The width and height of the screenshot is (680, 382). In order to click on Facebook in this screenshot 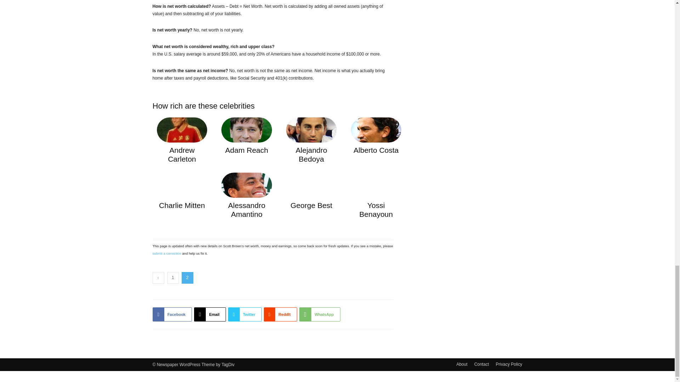, I will do `click(172, 314)`.